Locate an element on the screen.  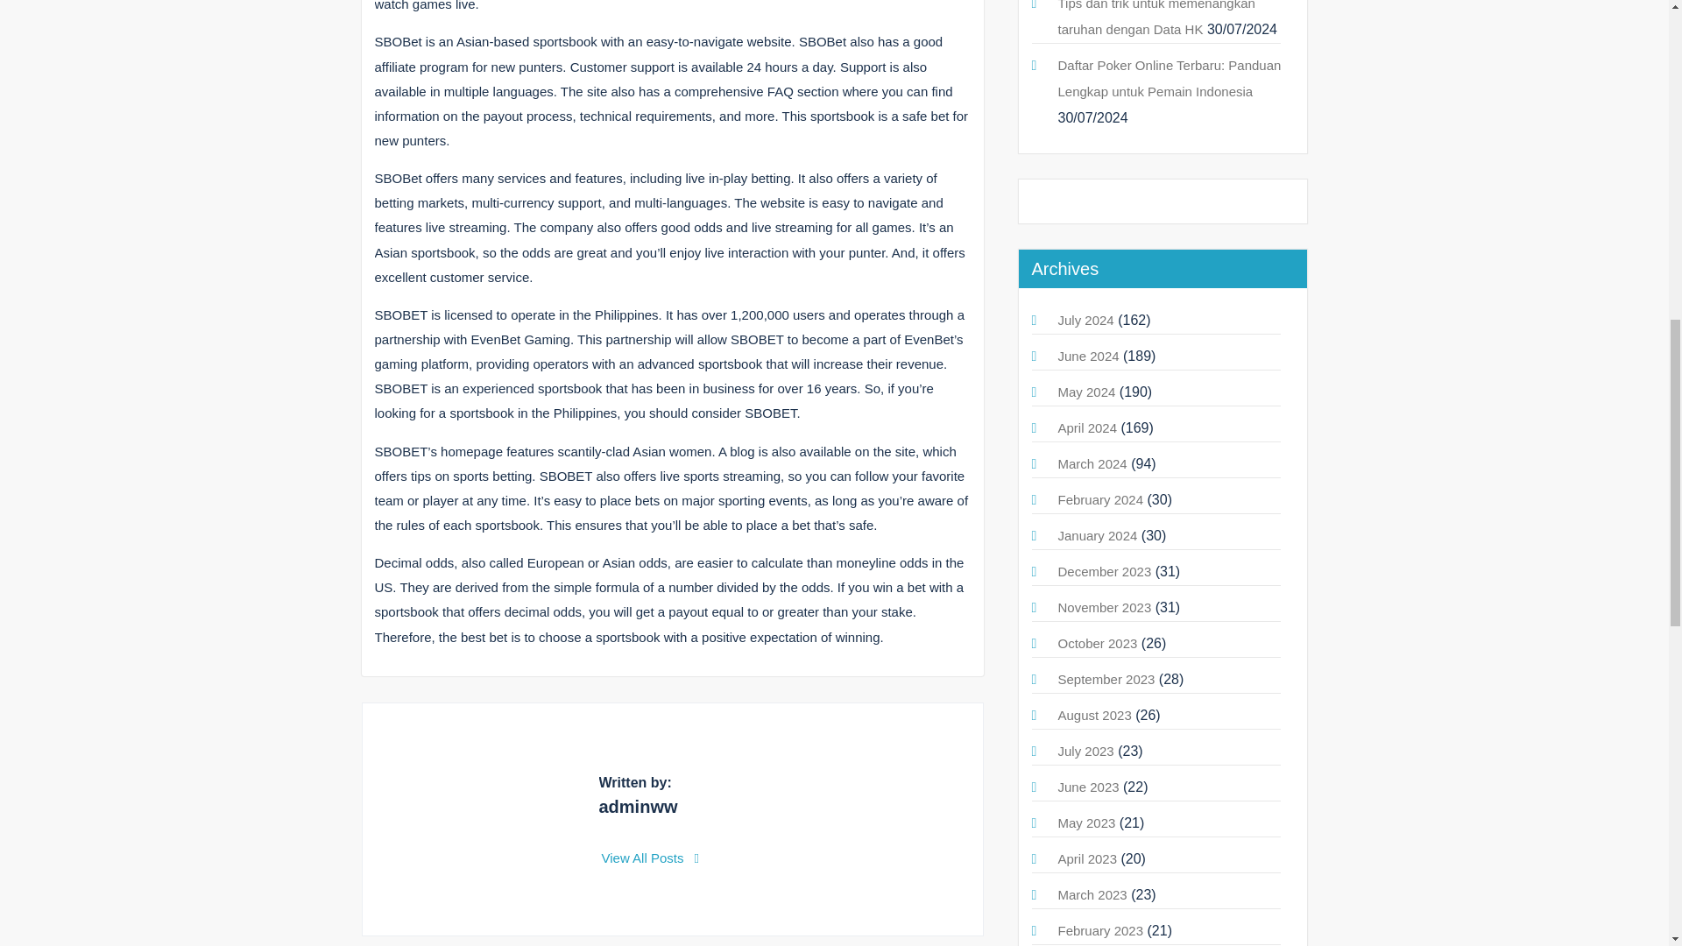
May 2023 is located at coordinates (1086, 822).